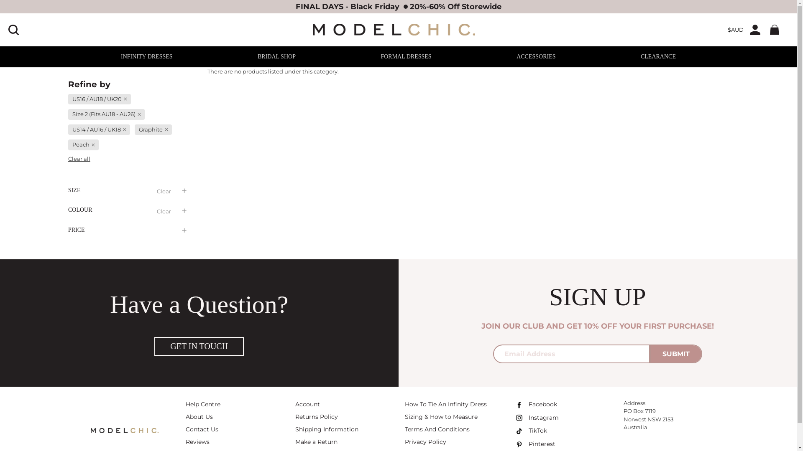 This screenshot has height=451, width=803. What do you see at coordinates (277, 57) in the screenshot?
I see `BRIDAL SHOP` at bounding box center [277, 57].